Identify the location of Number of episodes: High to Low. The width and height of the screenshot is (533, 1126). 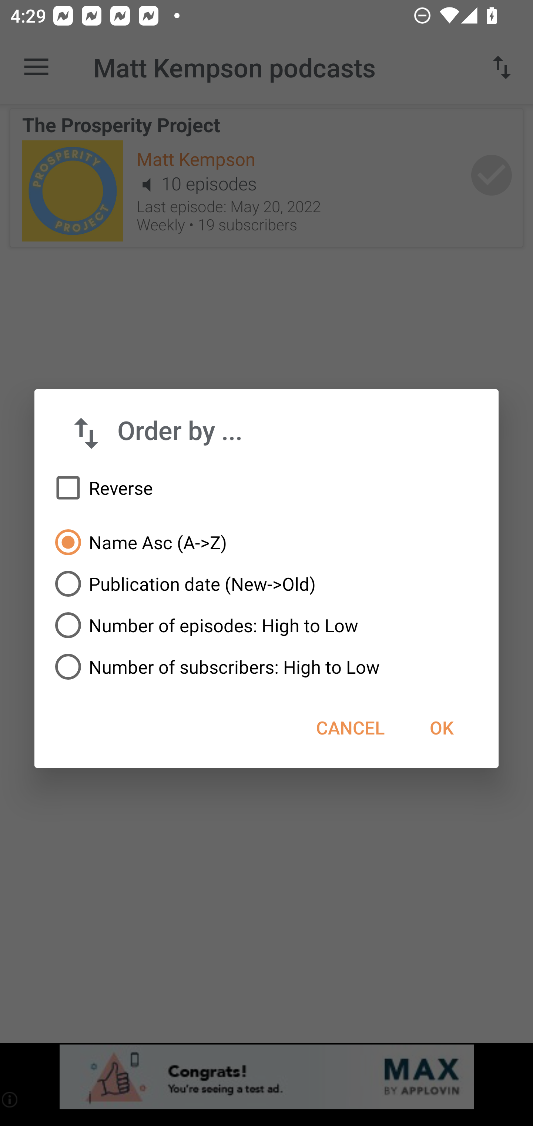
(266, 625).